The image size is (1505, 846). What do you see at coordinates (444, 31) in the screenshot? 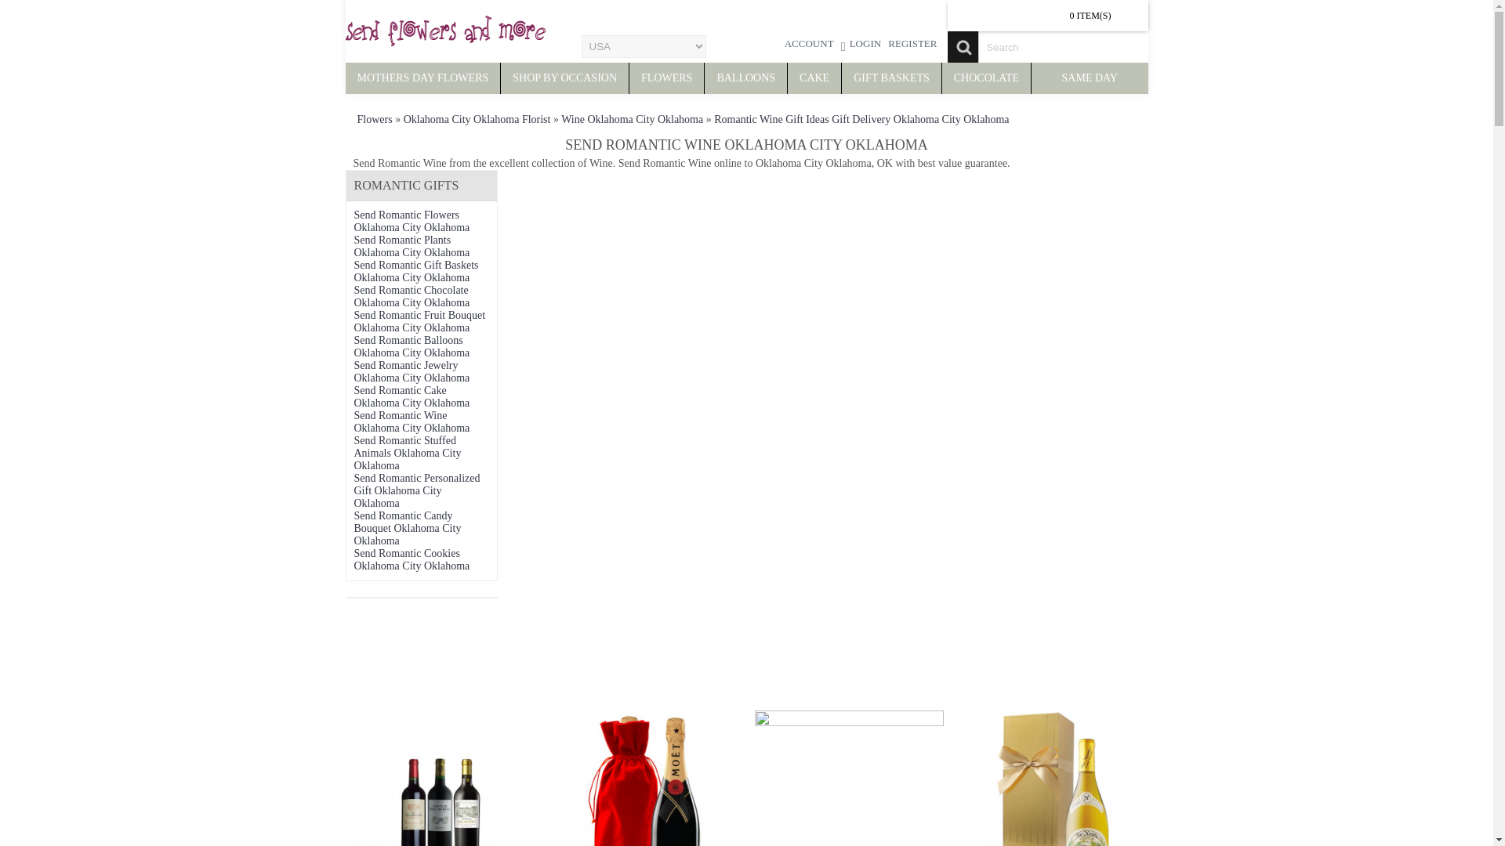
I see `sendflowersandmore.com` at bounding box center [444, 31].